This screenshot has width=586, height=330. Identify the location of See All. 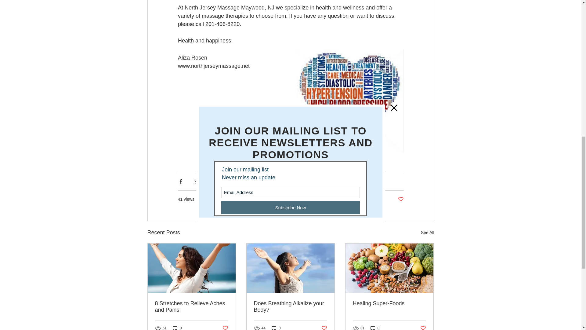
(427, 233).